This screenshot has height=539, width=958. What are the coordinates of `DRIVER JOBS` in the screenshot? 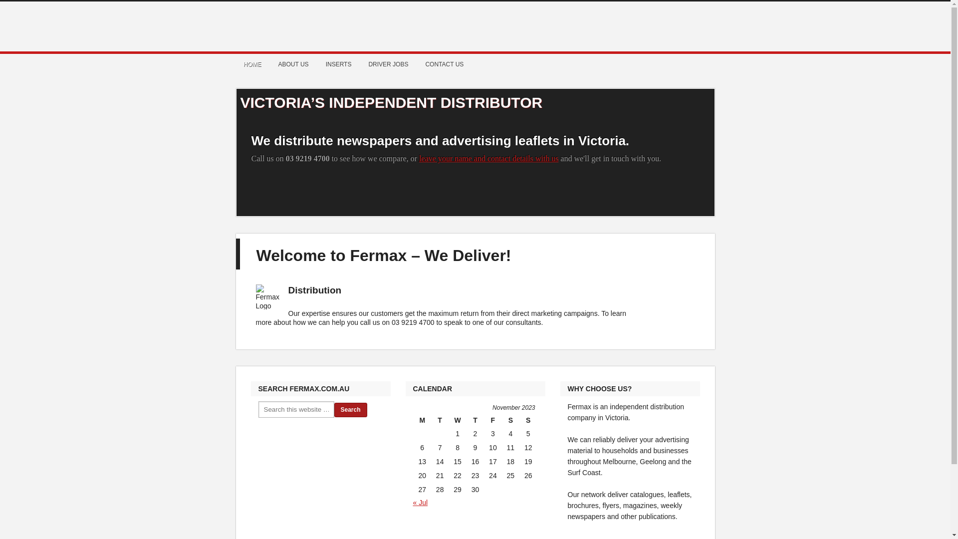 It's located at (389, 64).